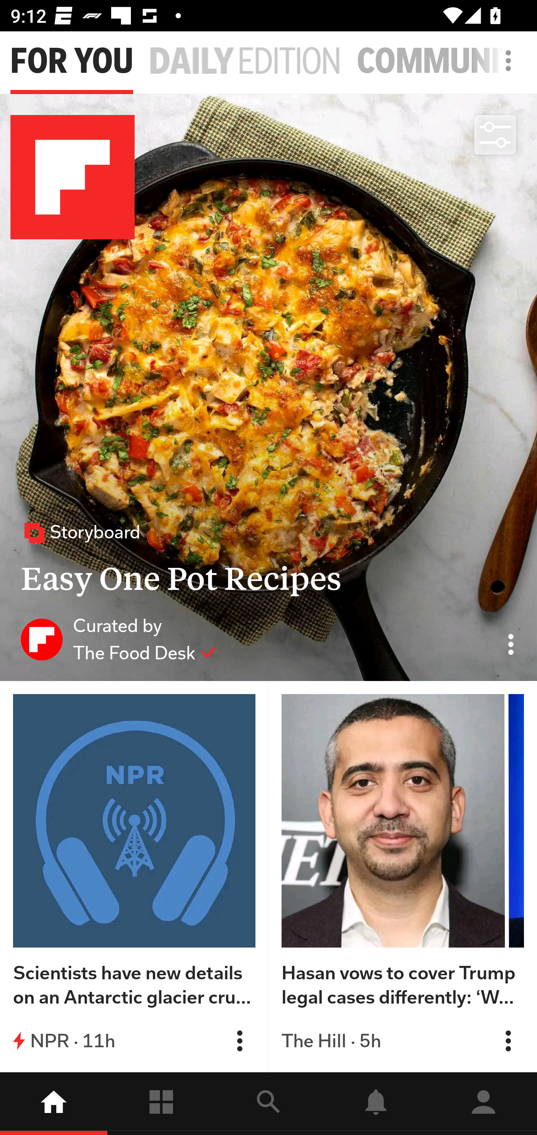 The width and height of the screenshot is (537, 1135). I want to click on NPR · 11h Flip into Magazine, so click(134, 1041).